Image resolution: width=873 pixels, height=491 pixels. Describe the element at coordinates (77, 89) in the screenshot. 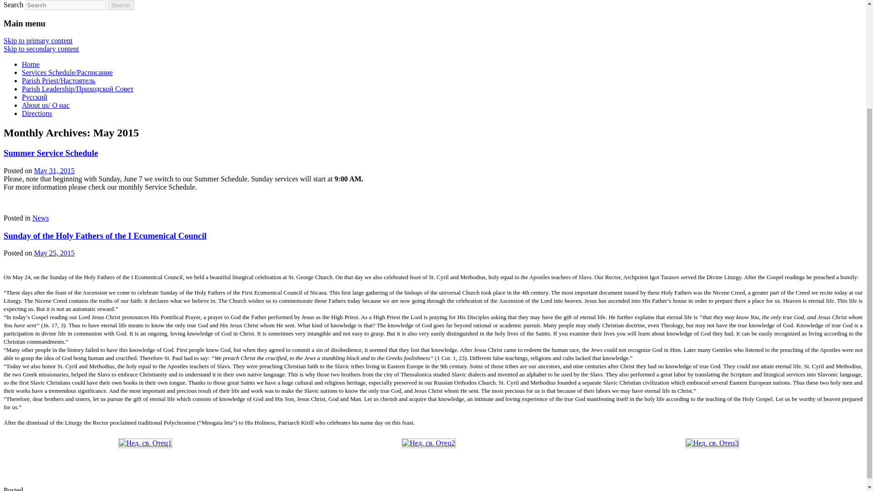

I see `Meet the parish leaders` at that location.